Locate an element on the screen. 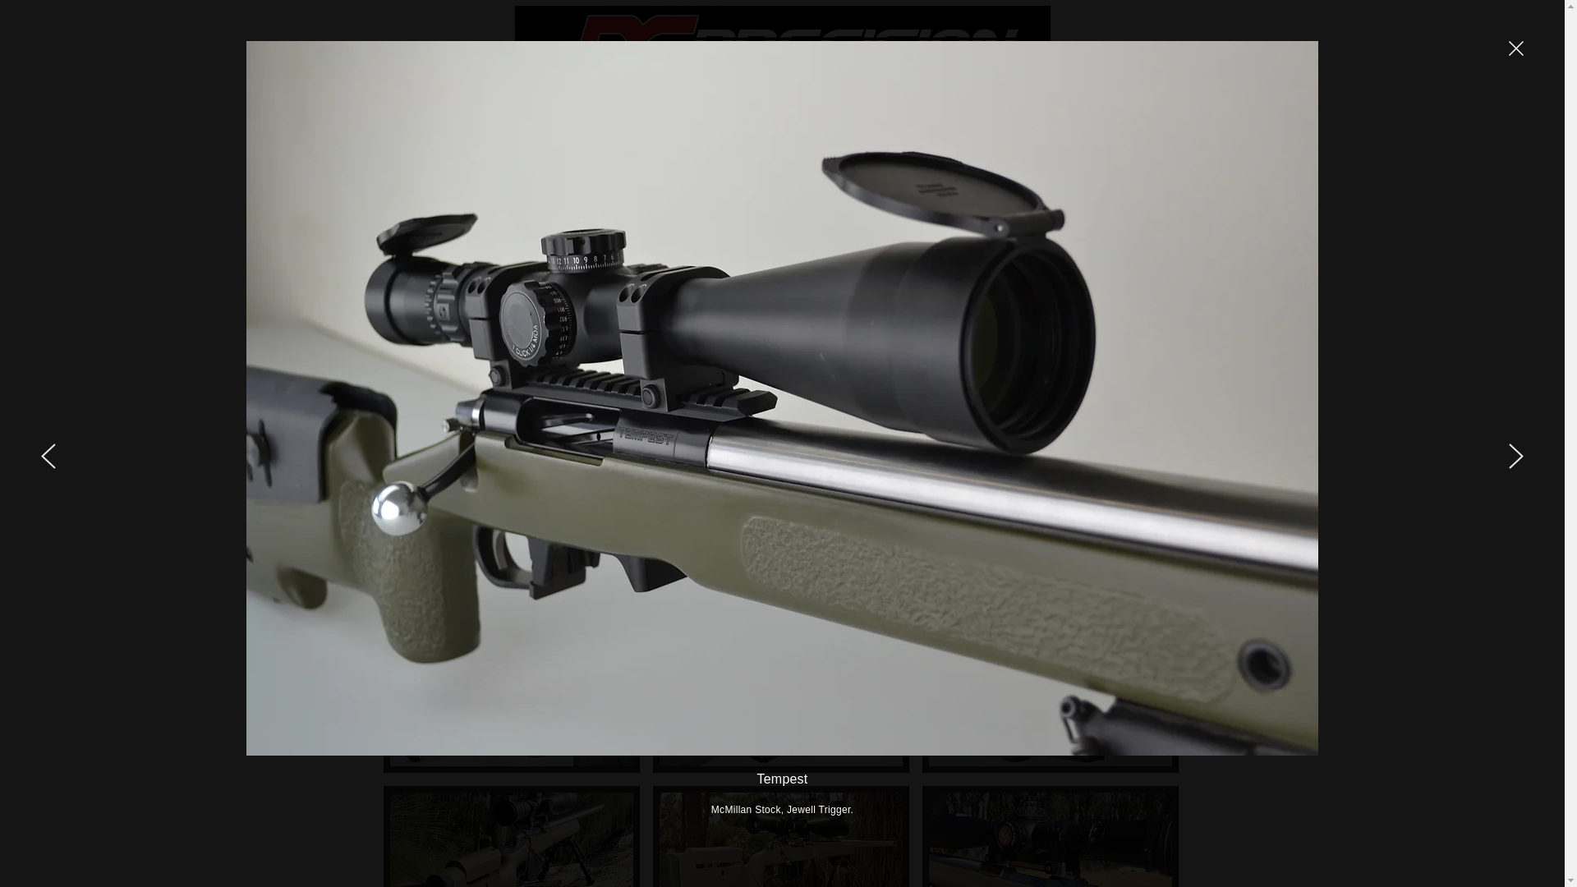 The height and width of the screenshot is (887, 1577). Cerakote is located at coordinates (620, 111).